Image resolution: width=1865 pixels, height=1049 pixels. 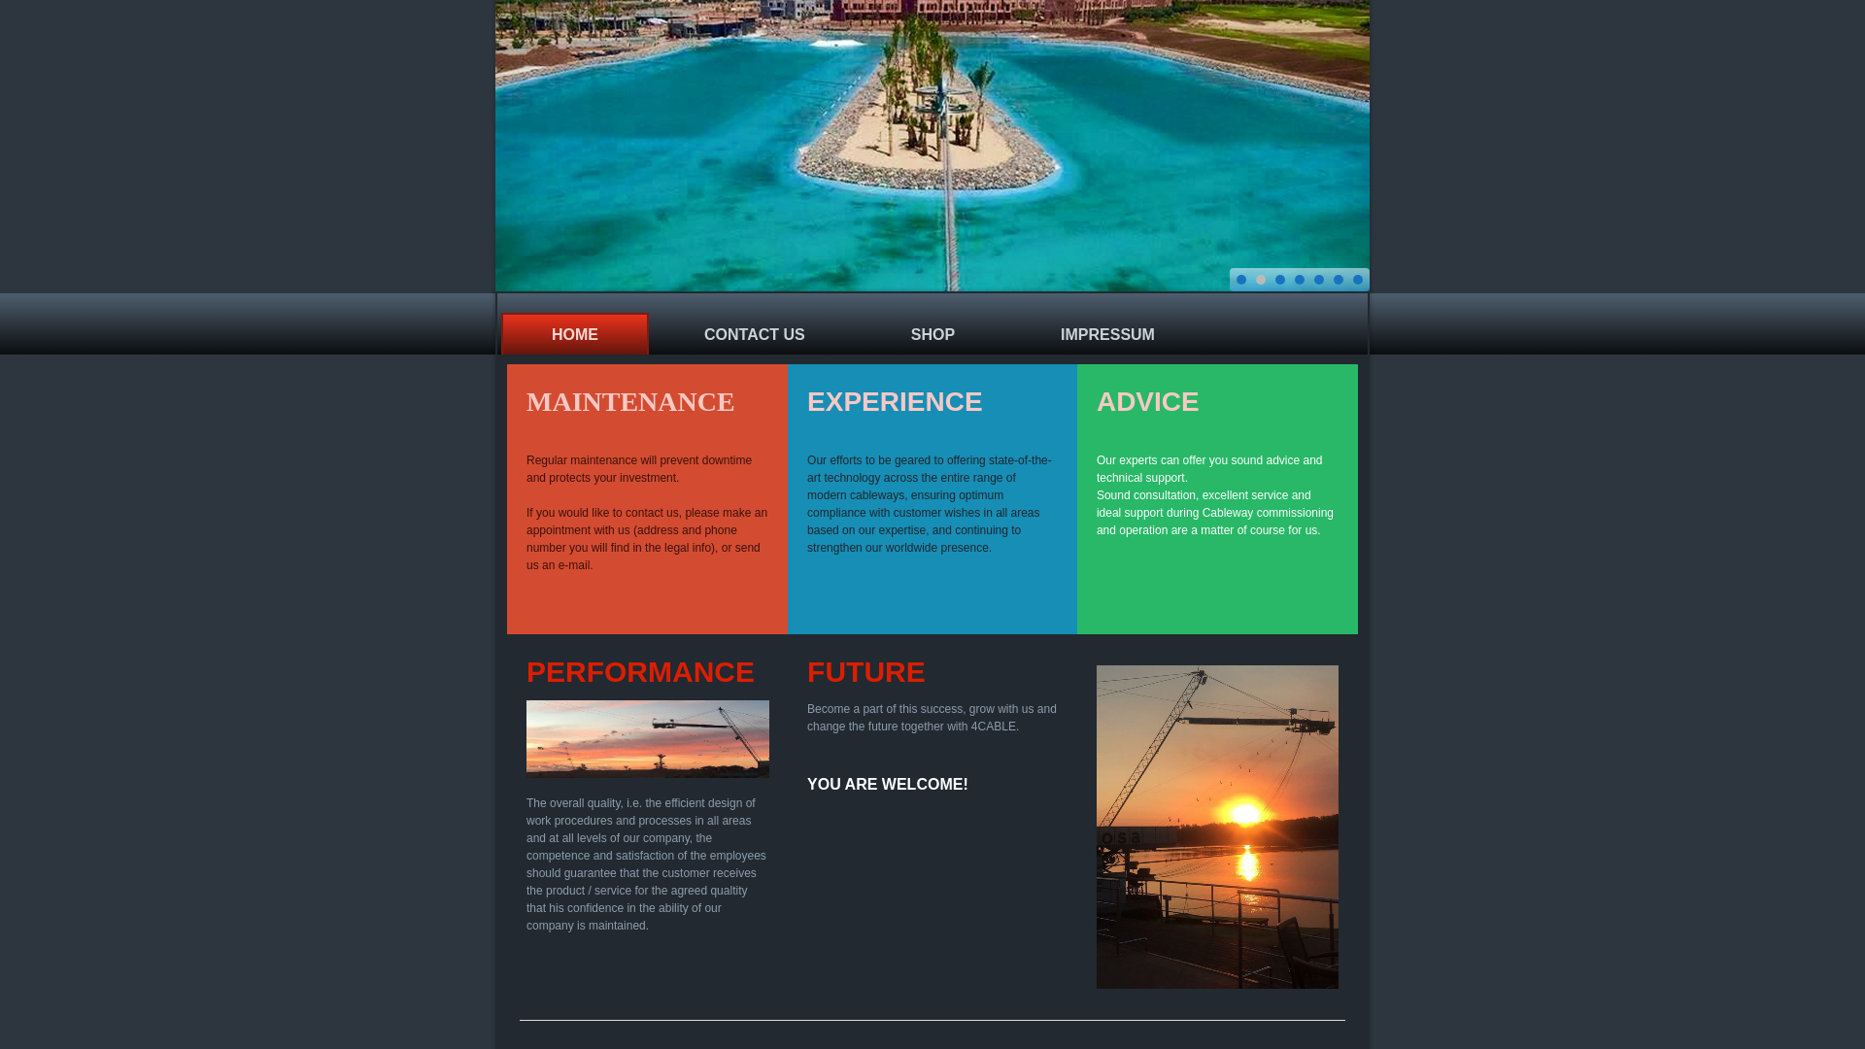 I want to click on IMPRESSUM, so click(x=1107, y=333).